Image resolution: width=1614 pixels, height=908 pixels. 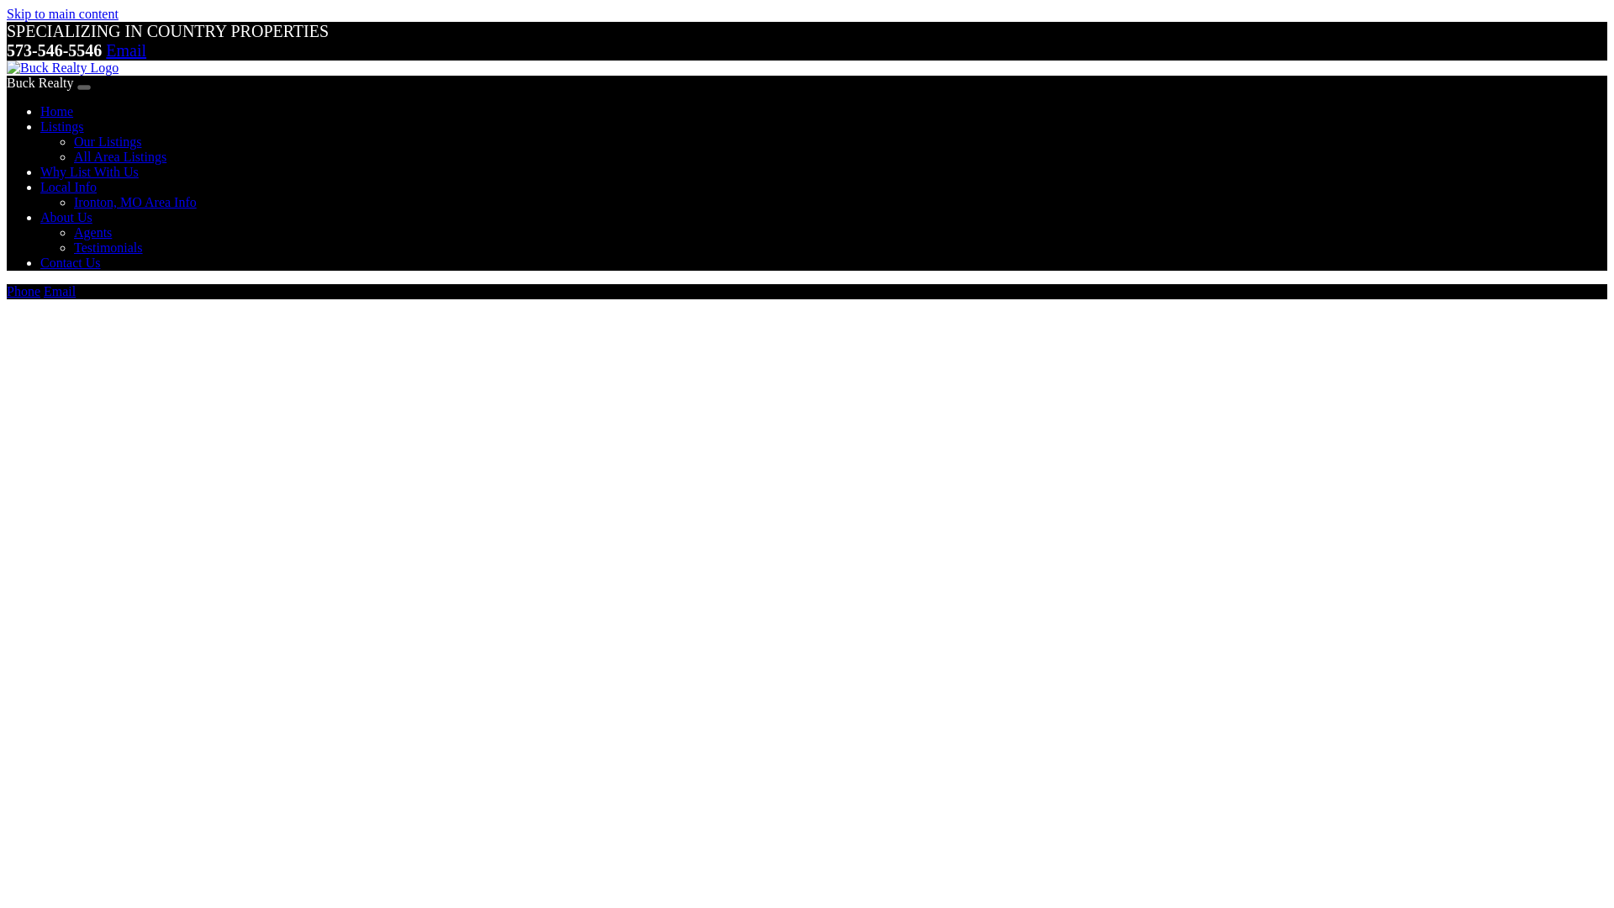 I want to click on Ironton, MO Area Info, so click(x=135, y=202).